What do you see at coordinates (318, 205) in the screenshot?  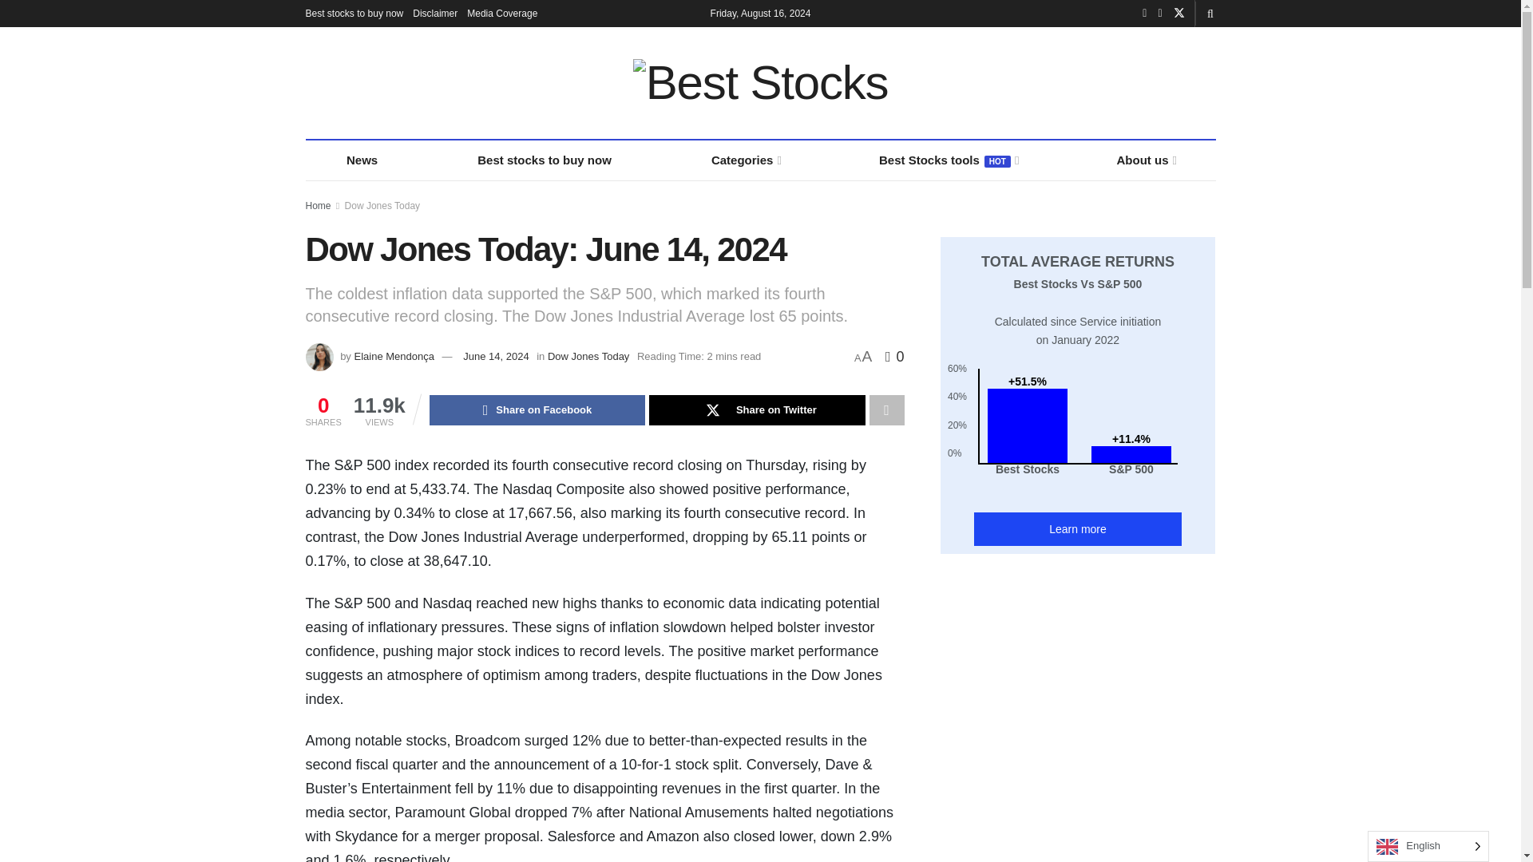 I see `Home` at bounding box center [318, 205].